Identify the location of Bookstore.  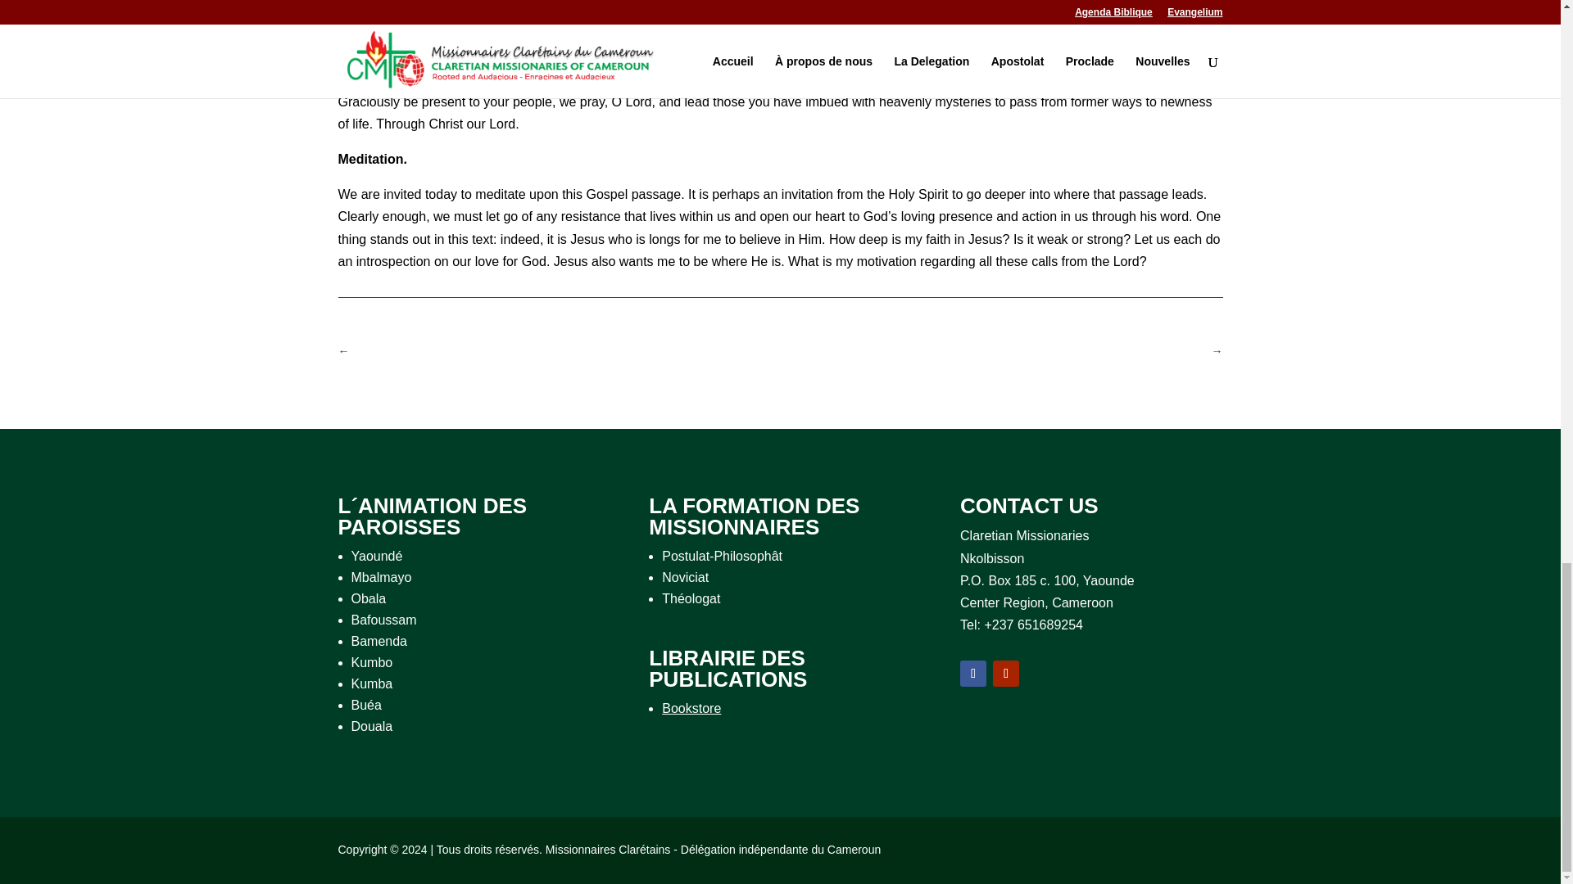
(691, 708).